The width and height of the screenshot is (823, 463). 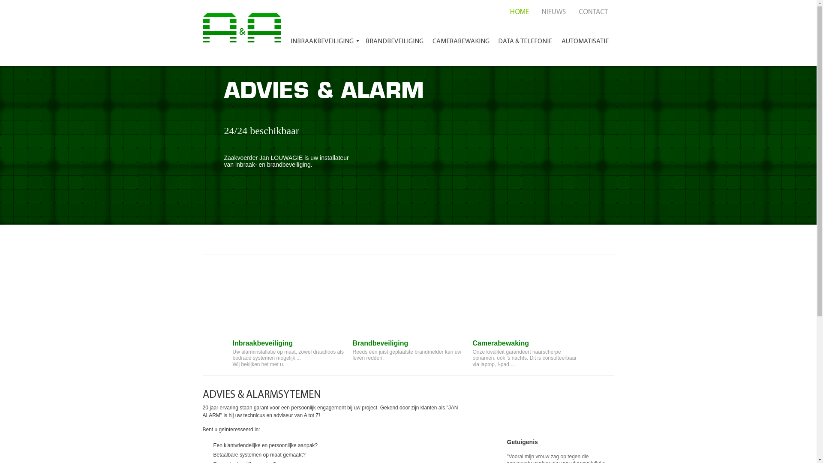 What do you see at coordinates (549, 403) in the screenshot?
I see `Vraag vrijblijvend advies` at bounding box center [549, 403].